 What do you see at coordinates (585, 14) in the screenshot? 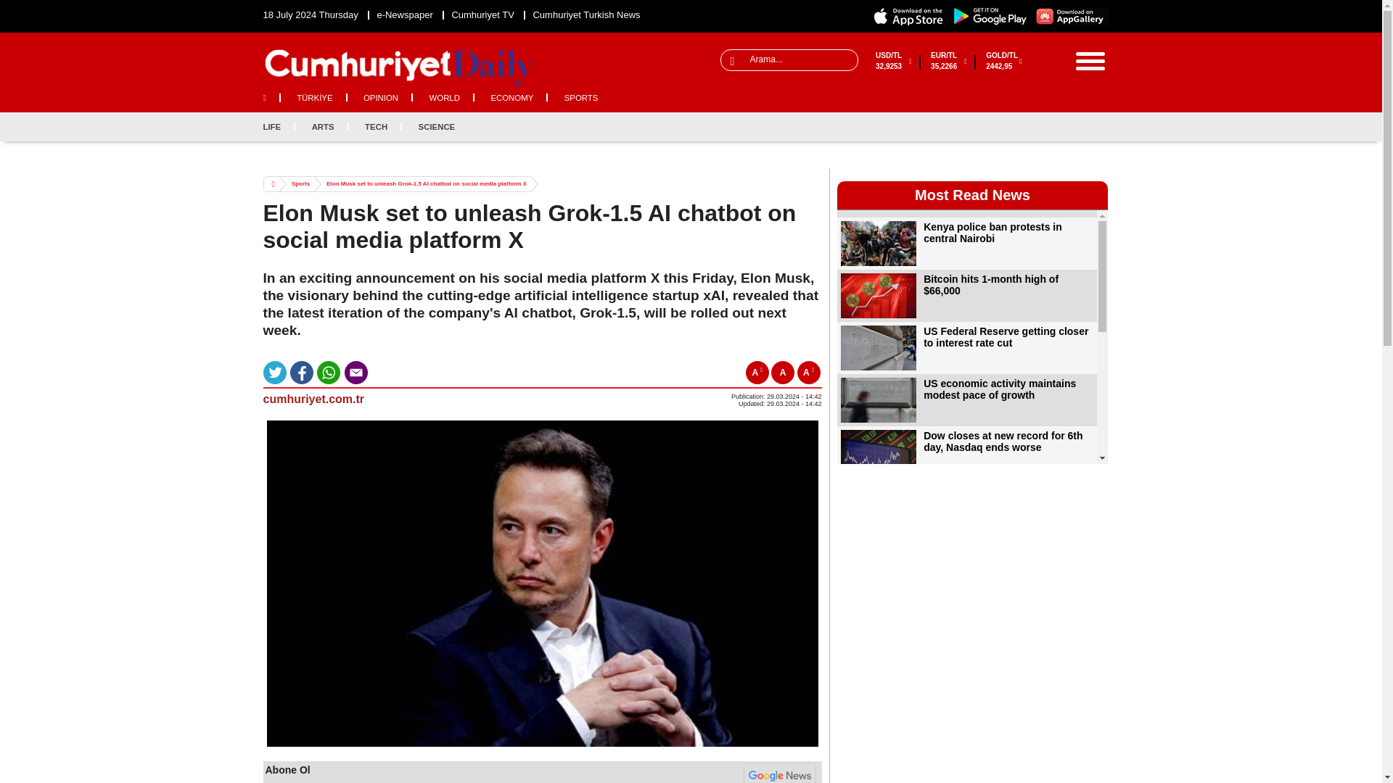
I see `Cumhuriyet Turkish News` at bounding box center [585, 14].